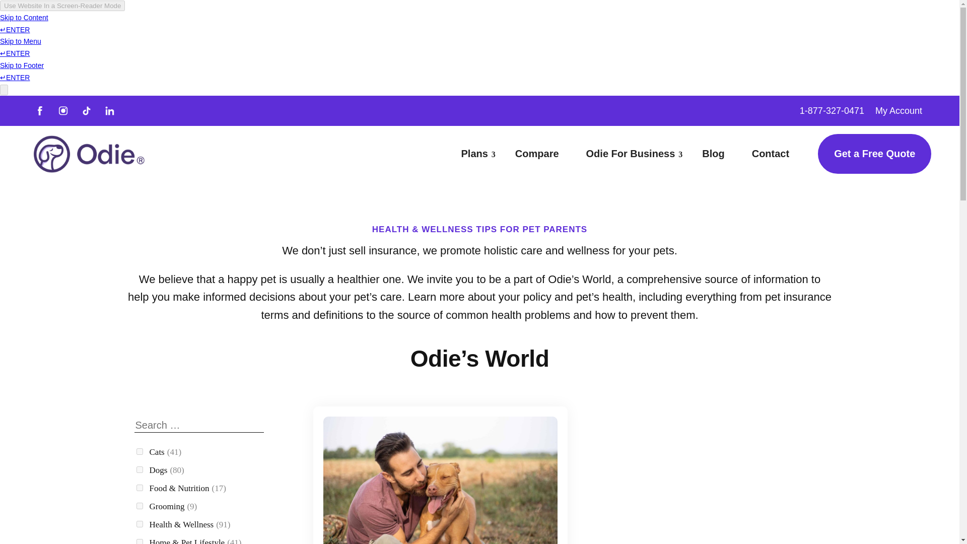  I want to click on insta-logo, so click(62, 110).